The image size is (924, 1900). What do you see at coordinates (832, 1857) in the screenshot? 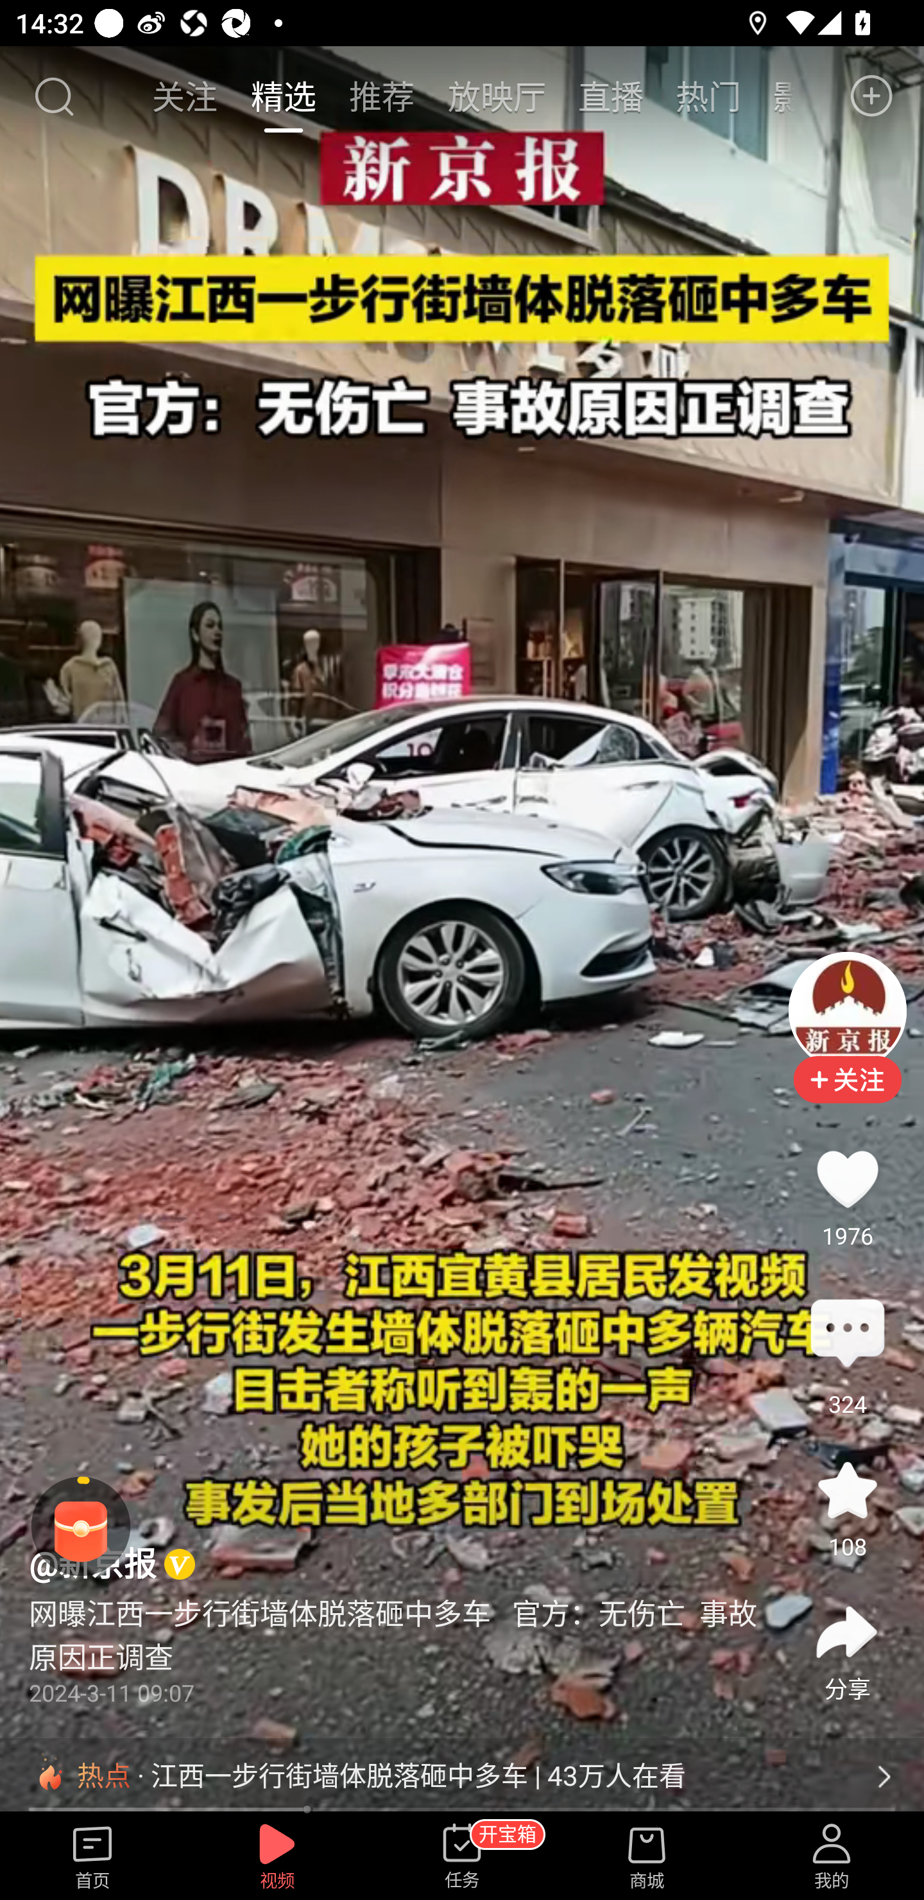
I see `我的` at bounding box center [832, 1857].